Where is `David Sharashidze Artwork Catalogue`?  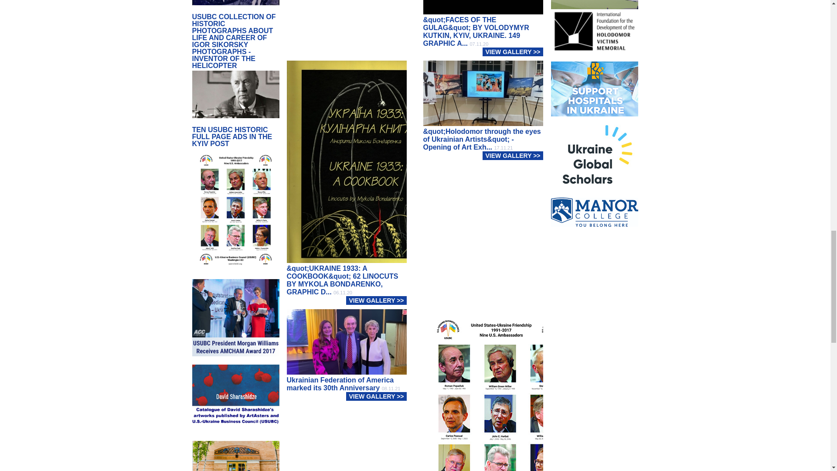
David Sharashidze Artwork Catalogue is located at coordinates (235, 452).